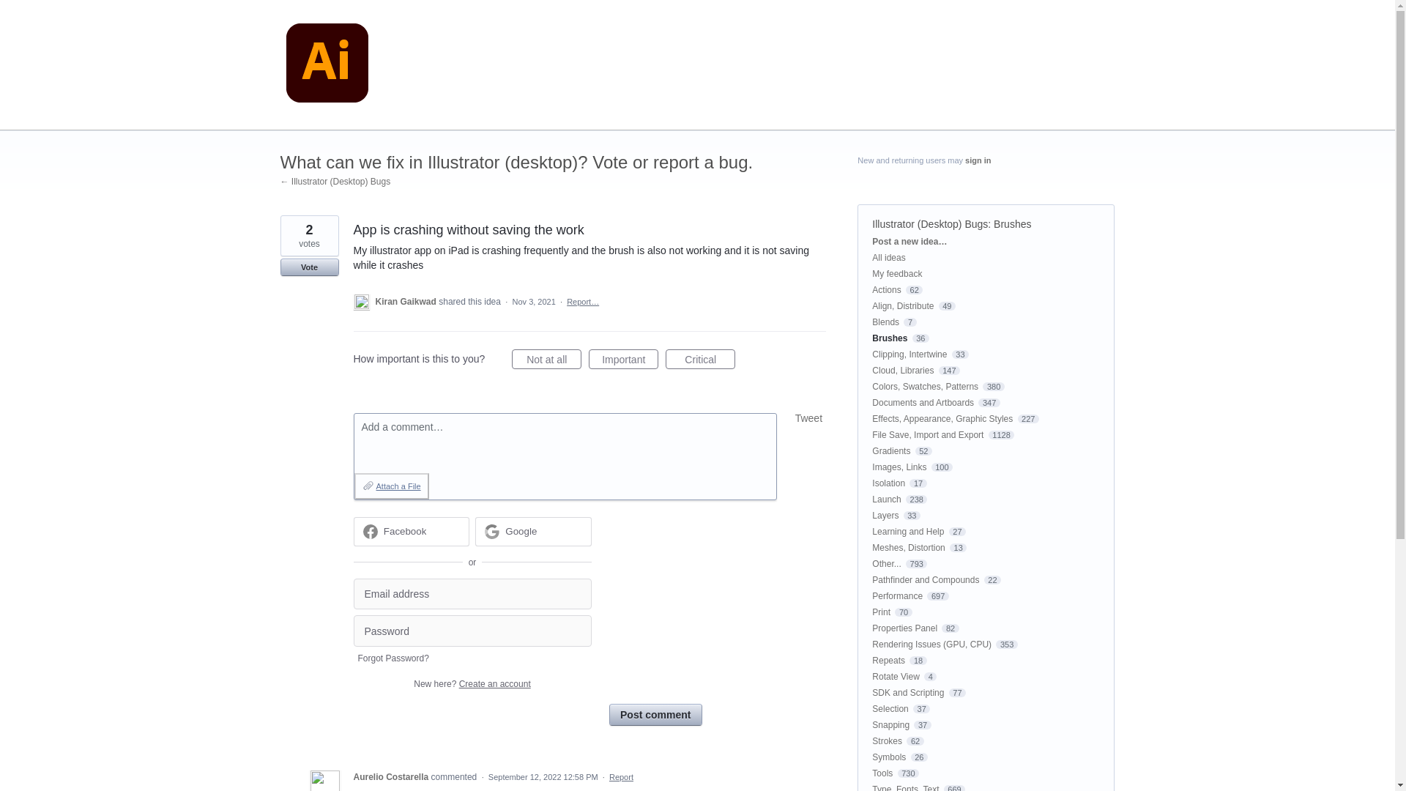  What do you see at coordinates (533, 532) in the screenshot?
I see `Google sign in` at bounding box center [533, 532].